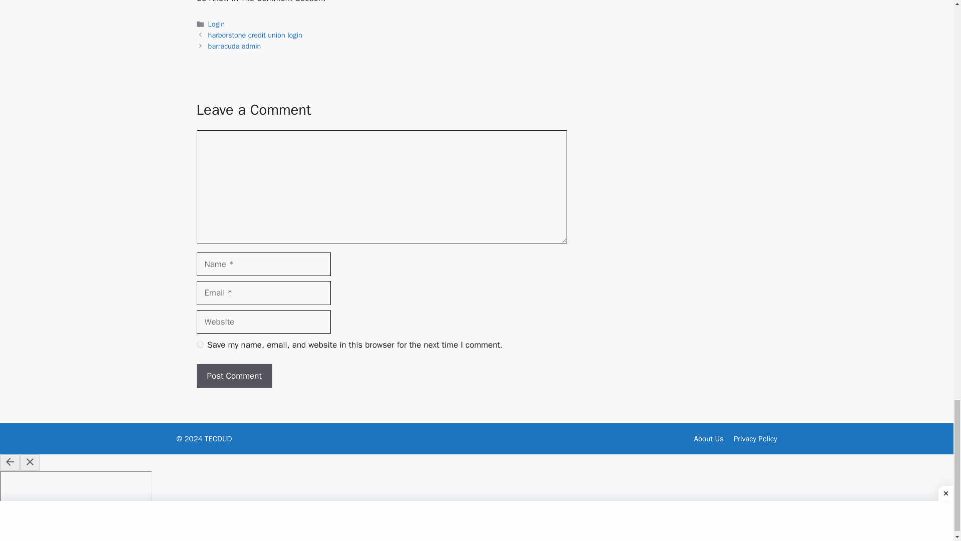 The height and width of the screenshot is (541, 961). I want to click on Login, so click(216, 24).